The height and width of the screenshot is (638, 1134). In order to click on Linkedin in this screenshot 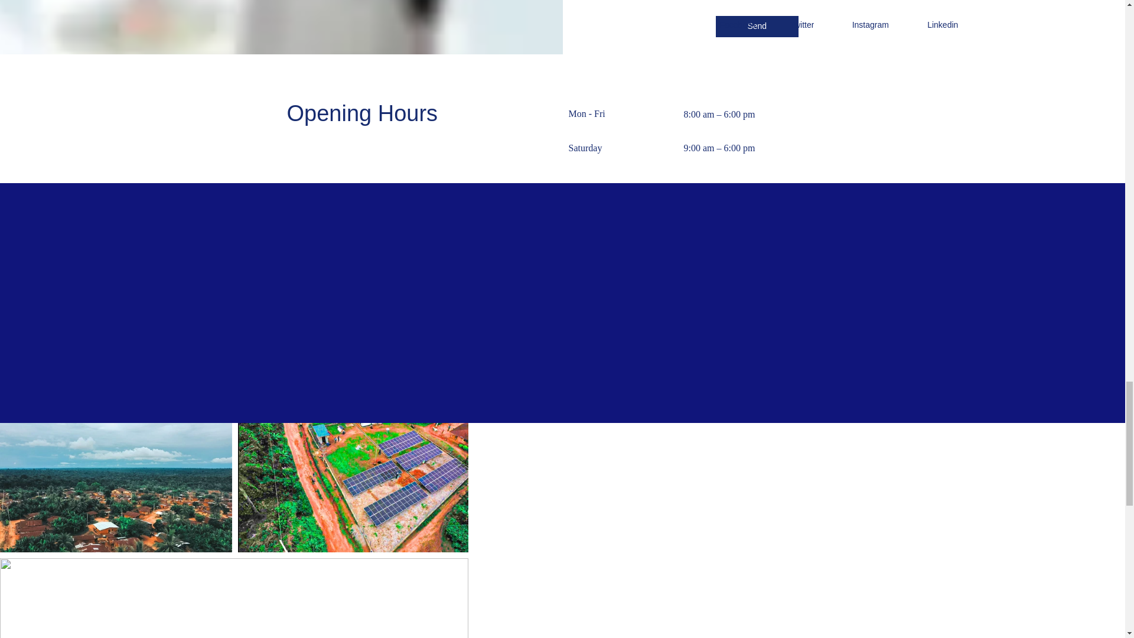, I will do `click(944, 24)`.